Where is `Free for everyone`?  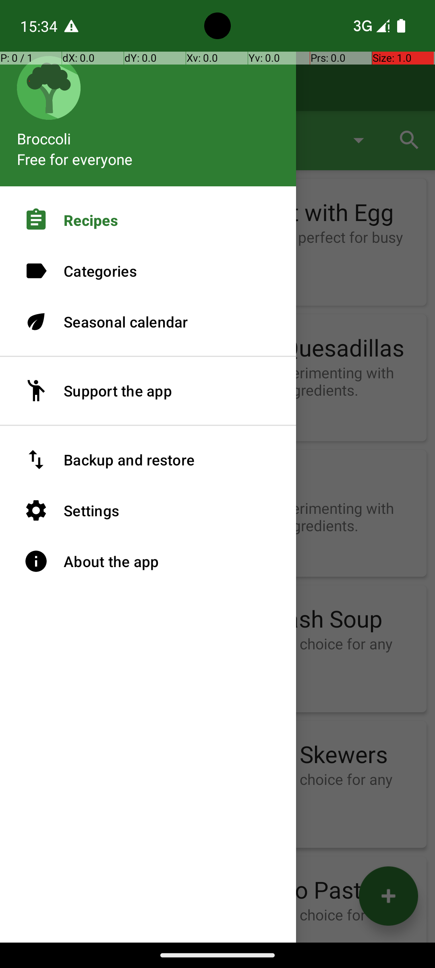
Free for everyone is located at coordinates (75, 159).